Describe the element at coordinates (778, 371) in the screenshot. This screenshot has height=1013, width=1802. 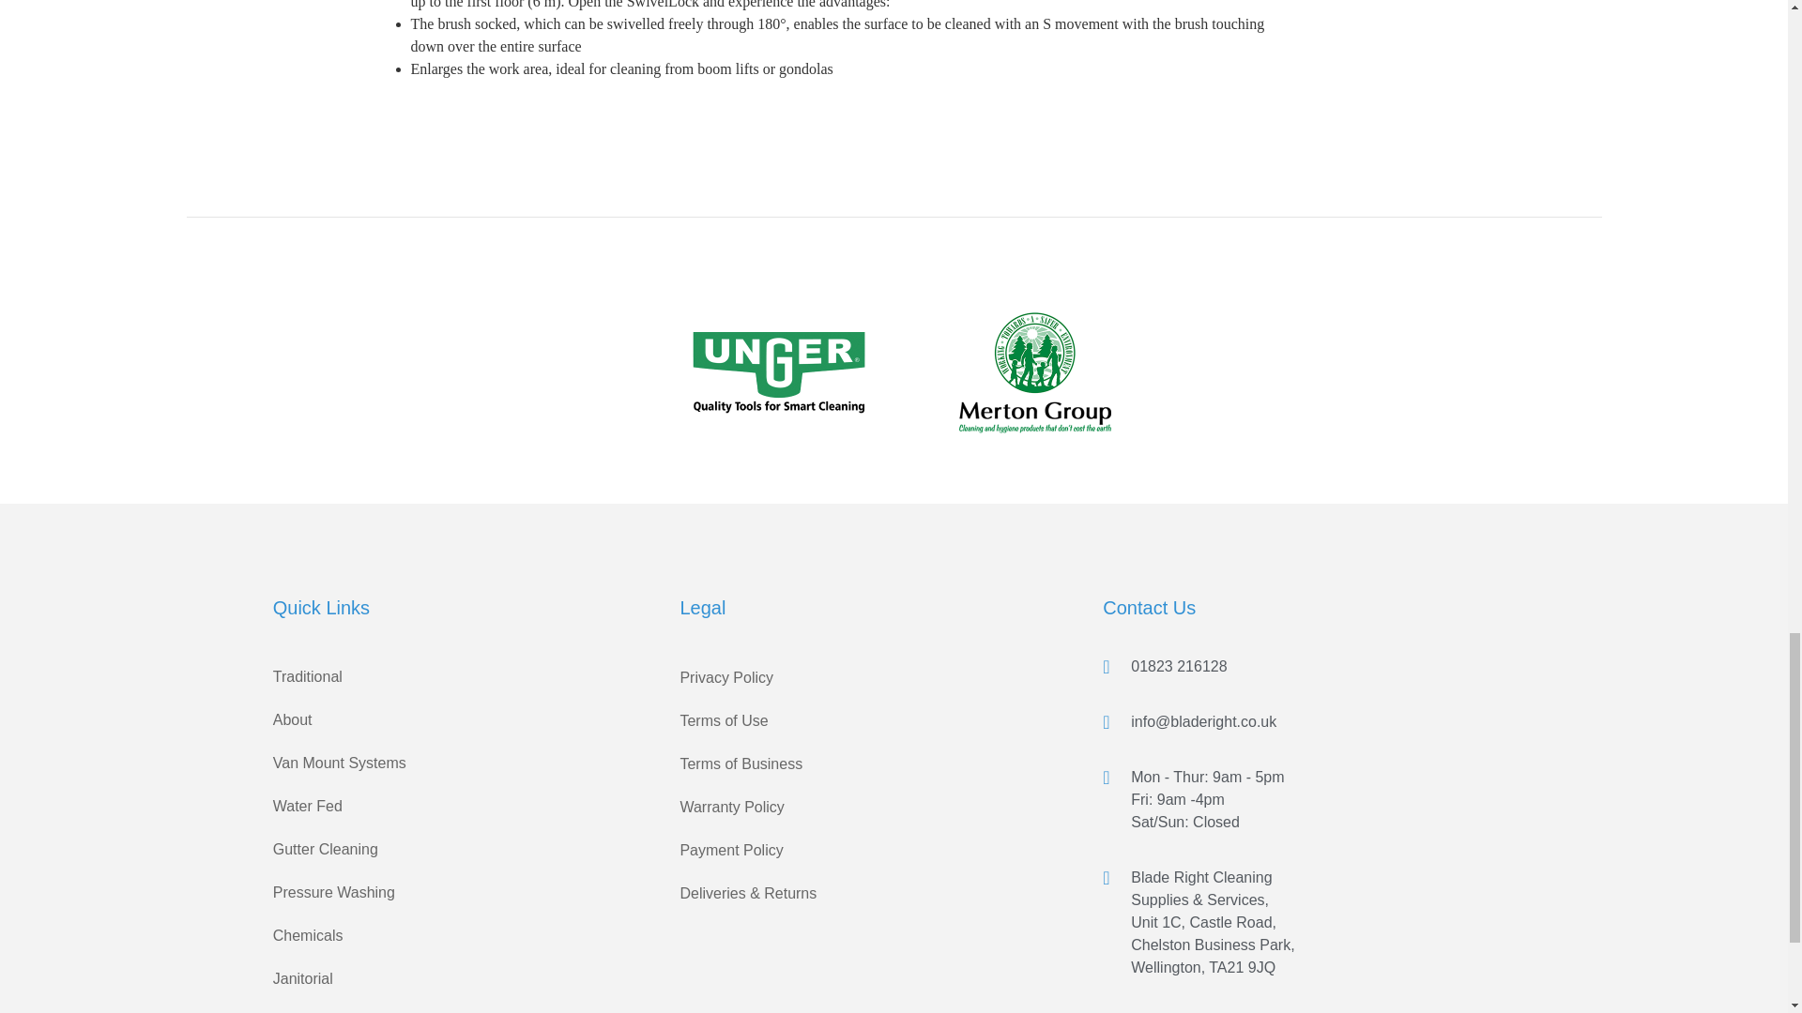
I see `Unger Logo` at that location.